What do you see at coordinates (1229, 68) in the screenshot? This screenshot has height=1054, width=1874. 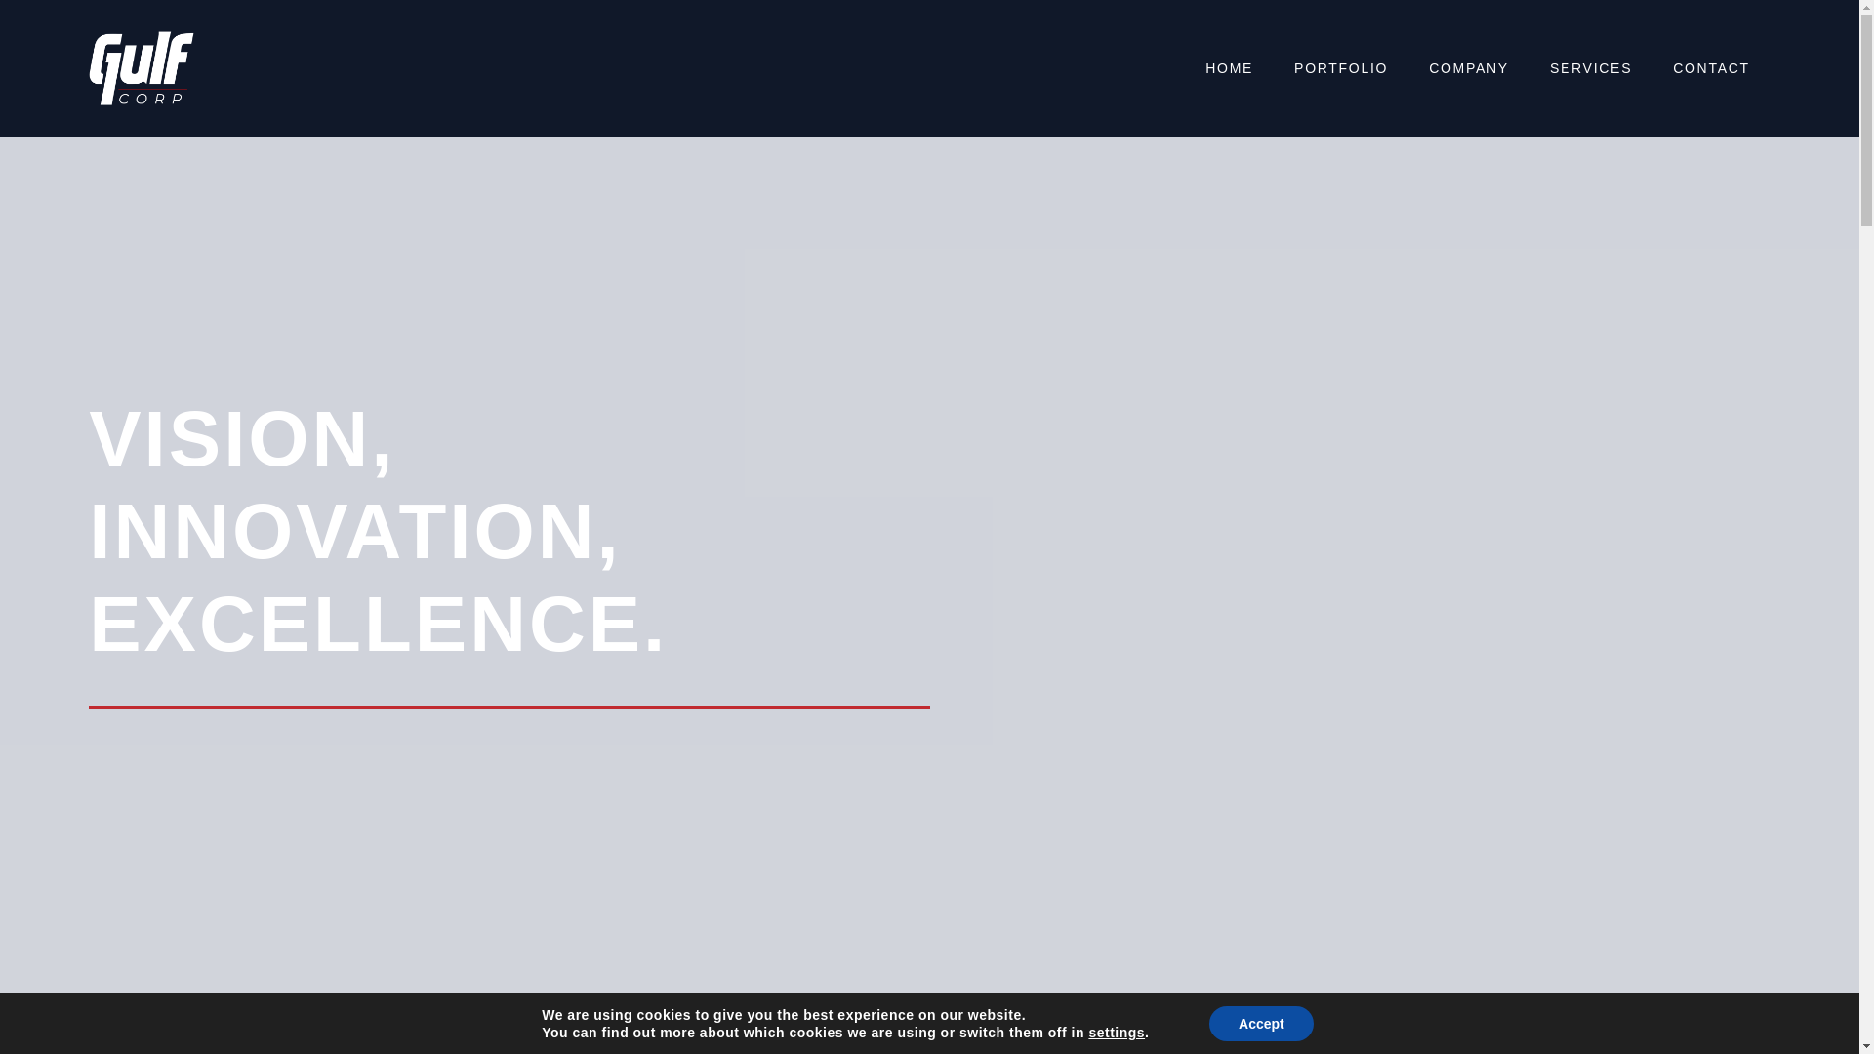 I see `HOME` at bounding box center [1229, 68].